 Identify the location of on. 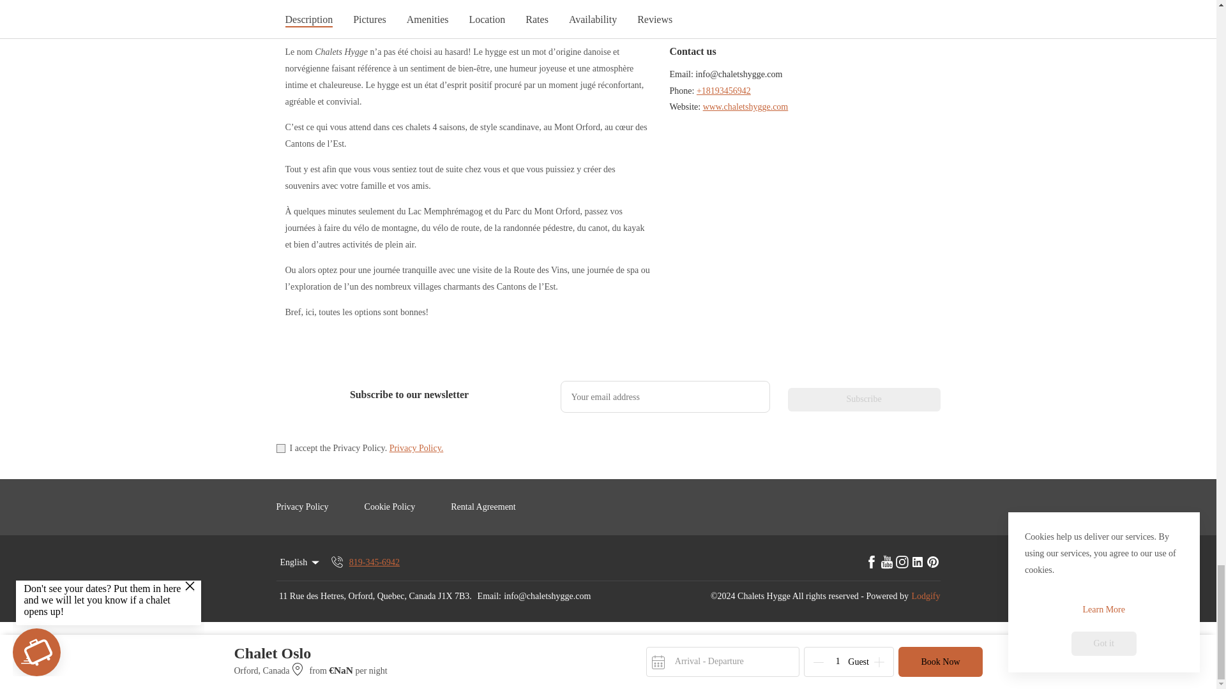
(280, 448).